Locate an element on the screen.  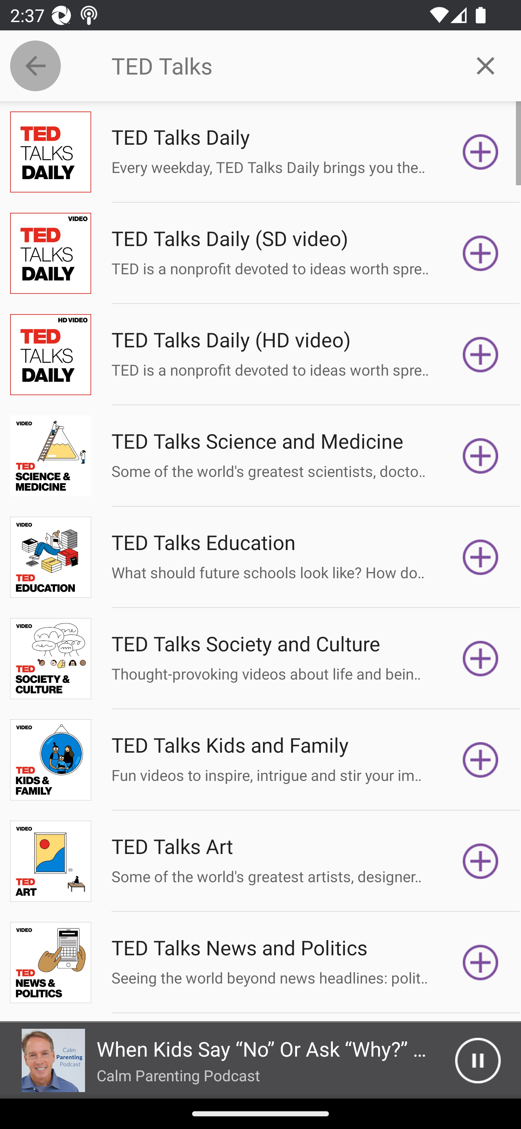
Pause is located at coordinates (478, 1061).